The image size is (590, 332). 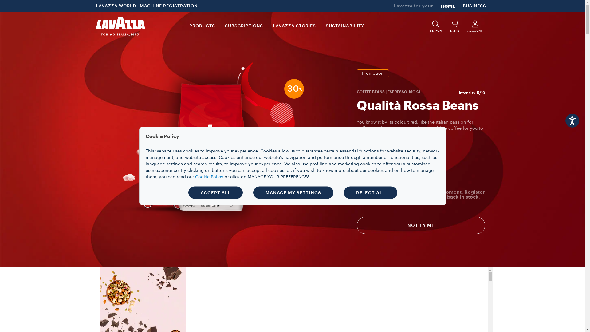 I want to click on LAVAZZA STORIES, so click(x=294, y=26).